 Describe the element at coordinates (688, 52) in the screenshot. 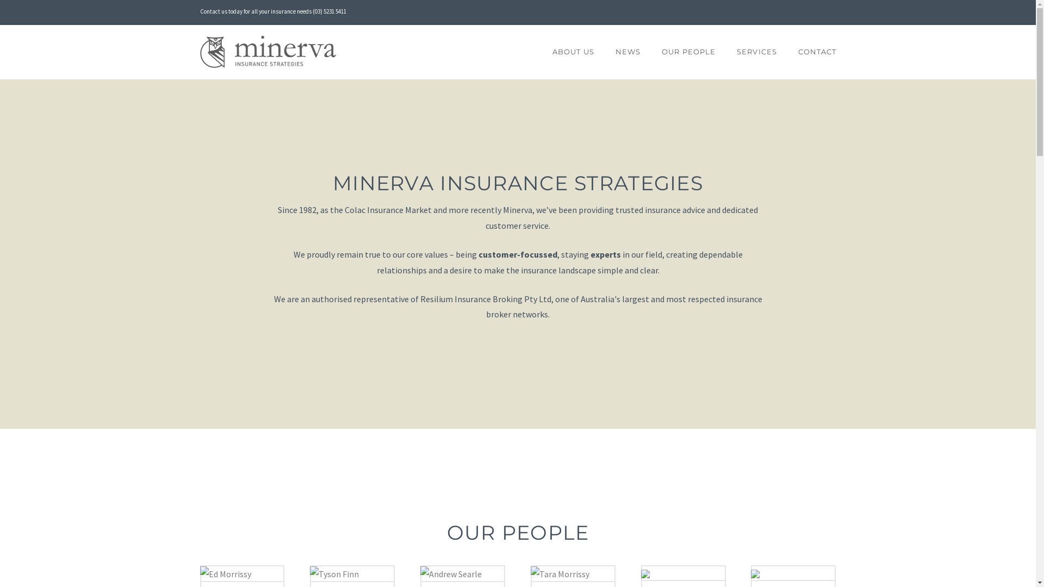

I see `OUR PEOPLE` at that location.